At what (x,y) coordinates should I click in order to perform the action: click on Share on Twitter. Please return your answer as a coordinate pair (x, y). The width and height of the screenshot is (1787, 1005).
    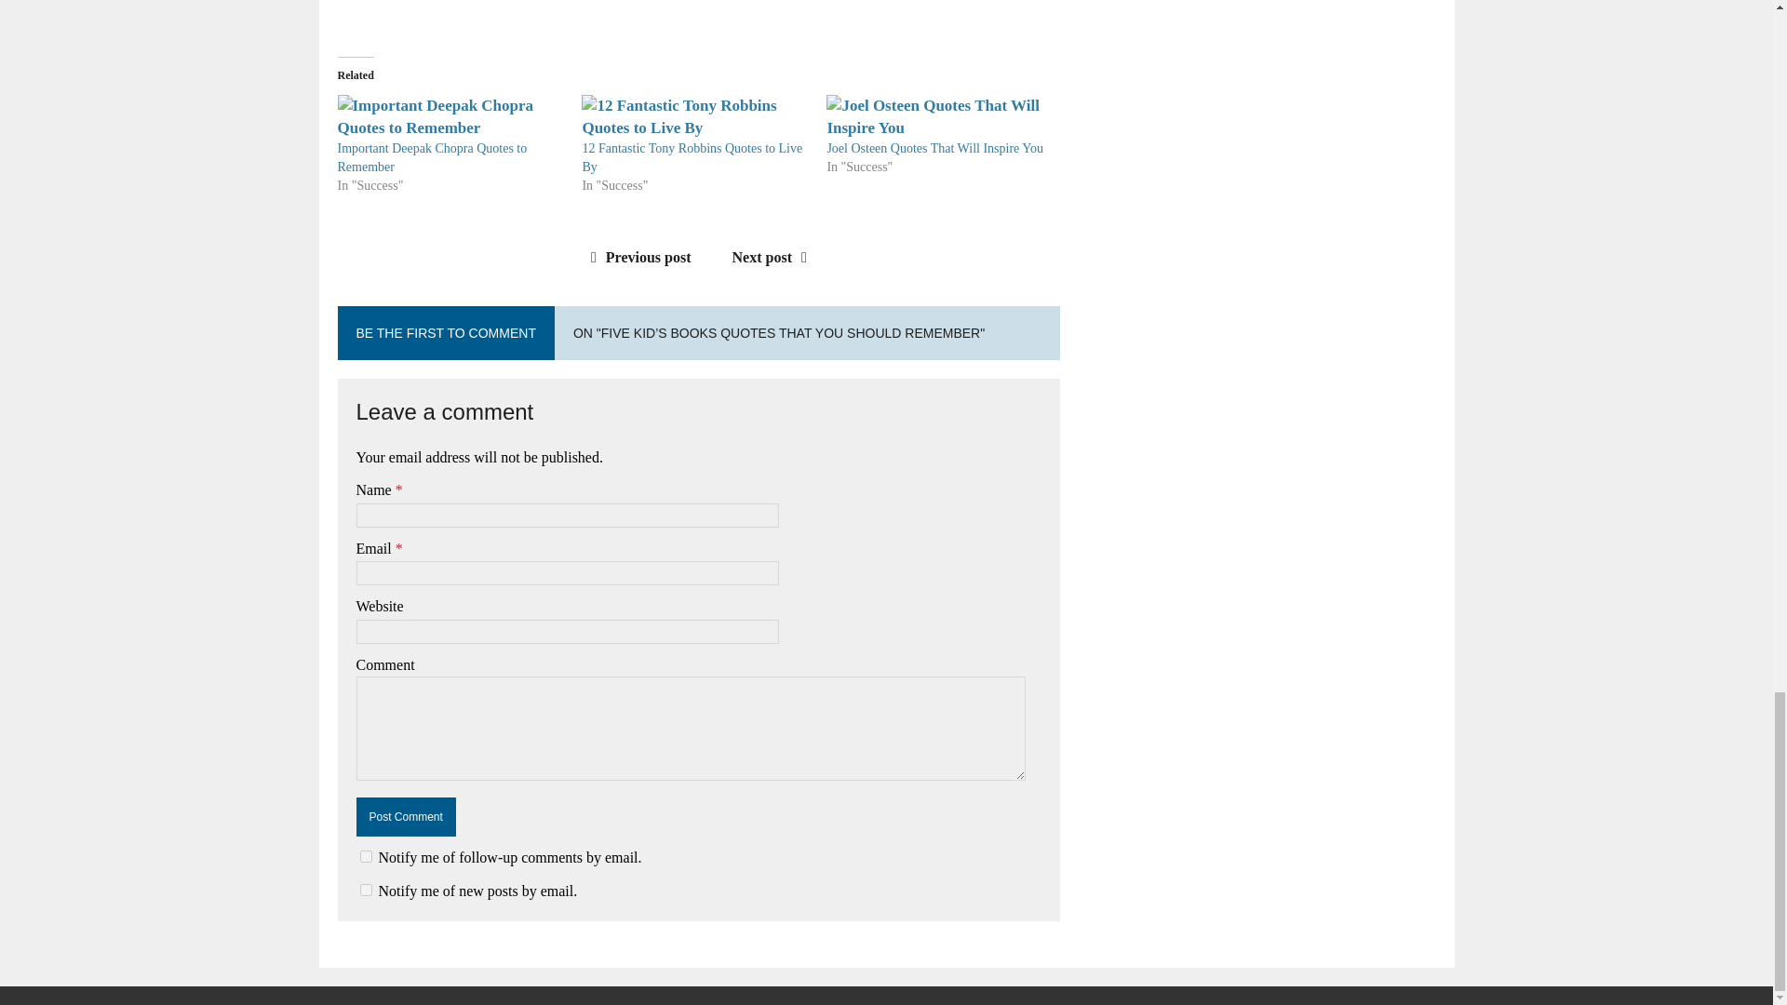
    Looking at the image, I should click on (410, 9).